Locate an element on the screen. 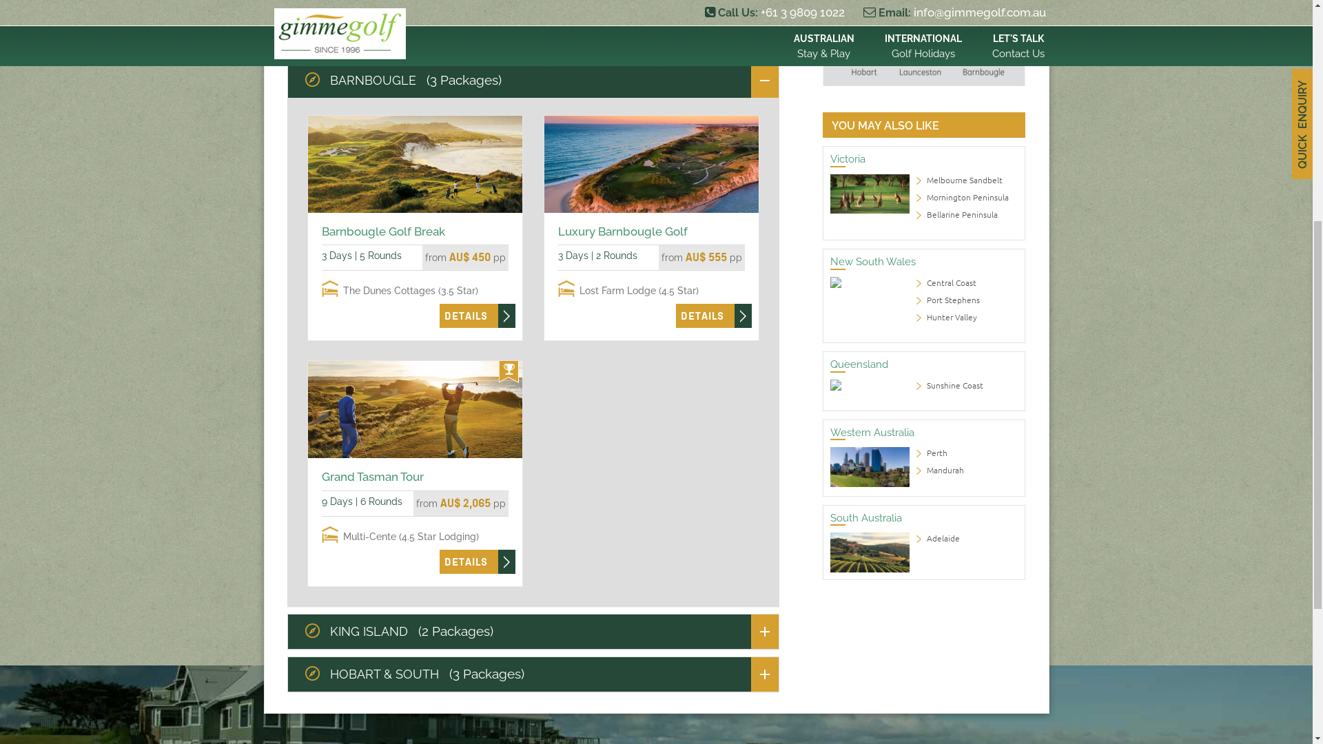 Image resolution: width=1323 pixels, height=744 pixels. Melbourne Sandbelt is located at coordinates (965, 585).